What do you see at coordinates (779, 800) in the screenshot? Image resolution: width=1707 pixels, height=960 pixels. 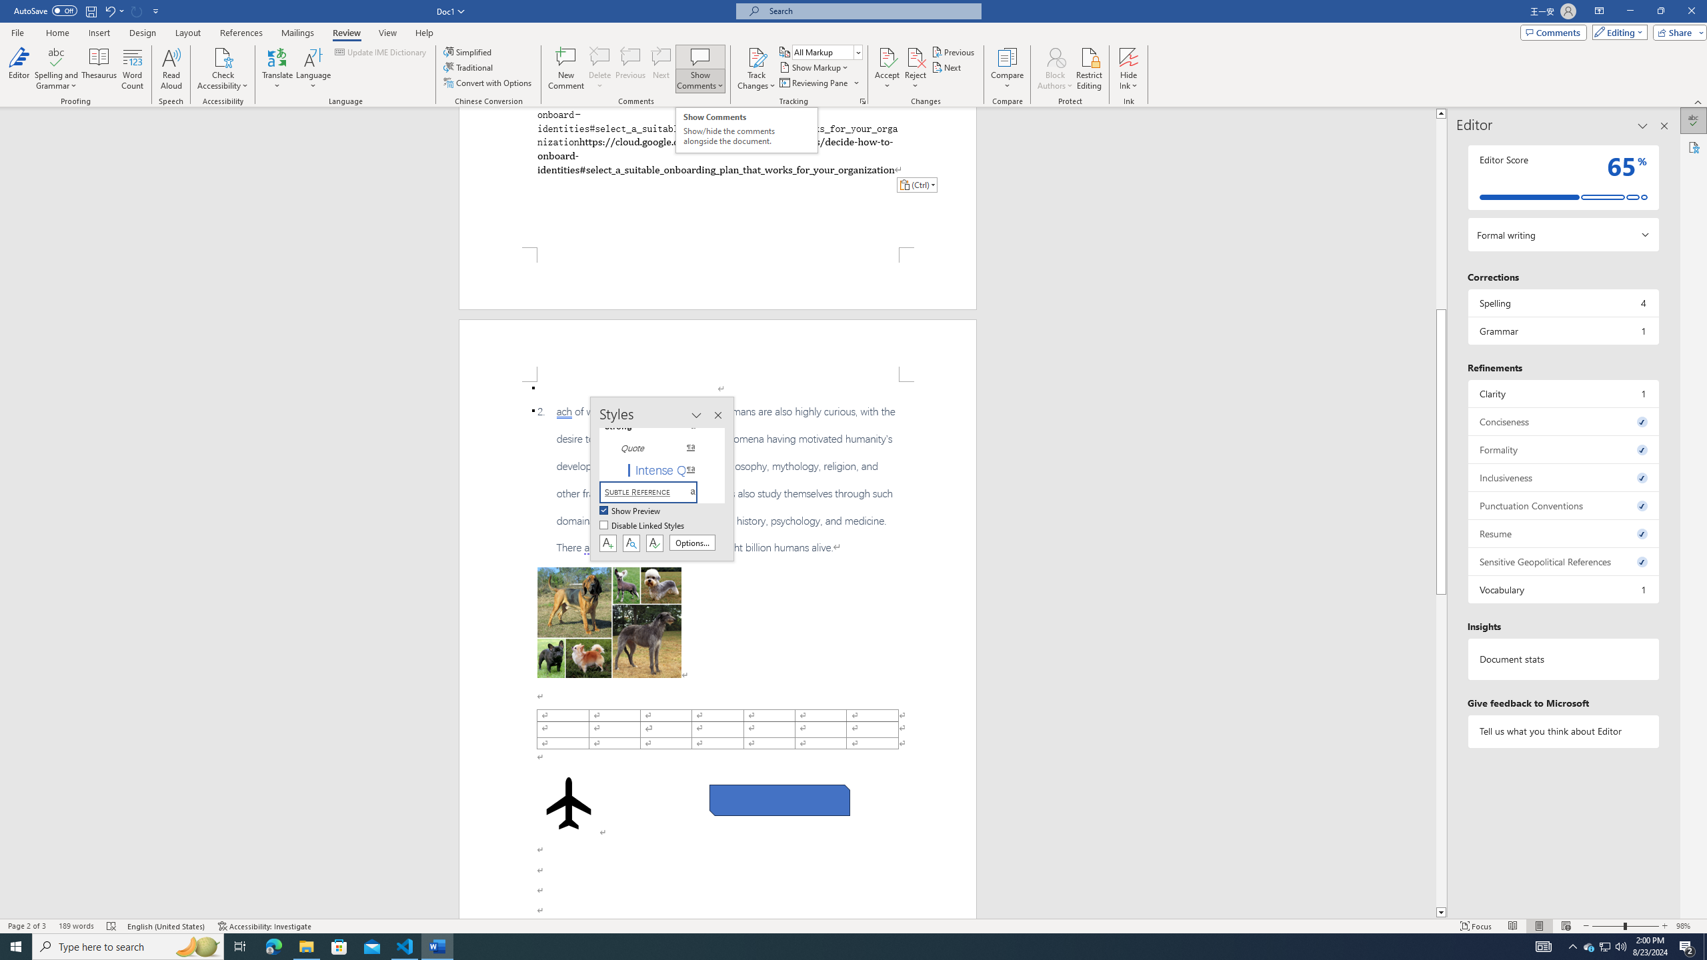 I see `Rectangle: Diagonal Corners Snipped 2` at bounding box center [779, 800].